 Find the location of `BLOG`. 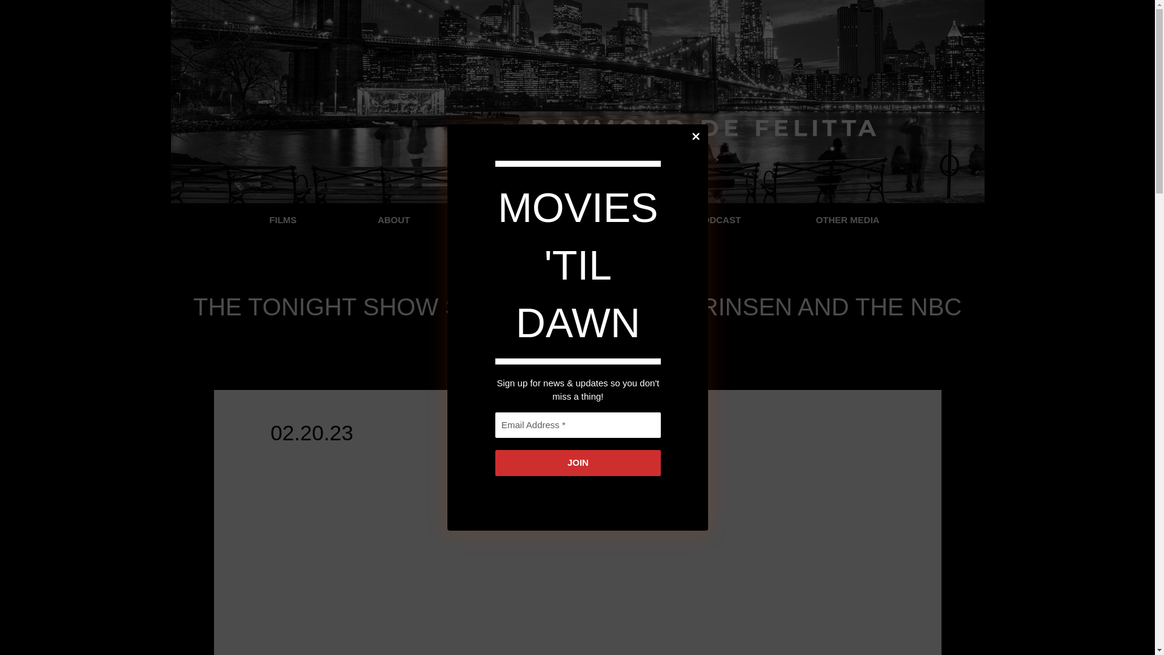

BLOG is located at coordinates (607, 220).